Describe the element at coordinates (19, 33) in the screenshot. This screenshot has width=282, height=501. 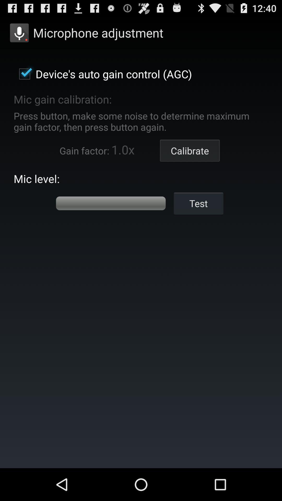
I see `select the icon on the top left corner of the web page` at that location.